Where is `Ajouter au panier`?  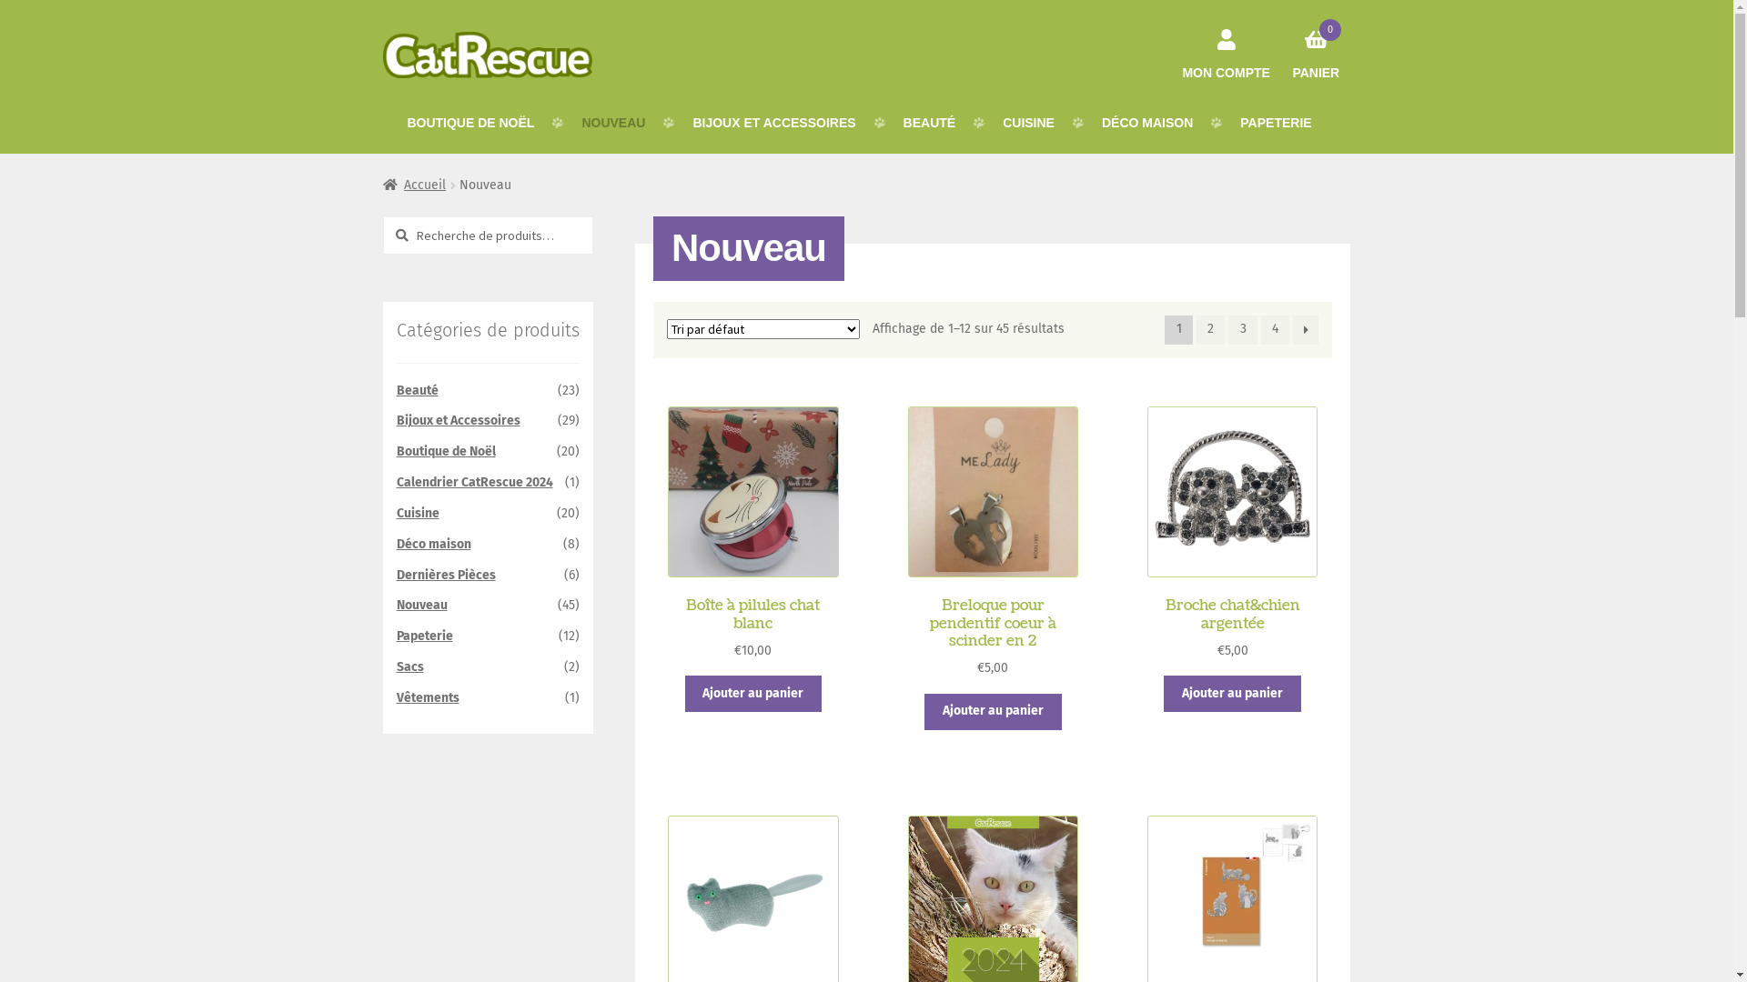
Ajouter au panier is located at coordinates (1232, 694).